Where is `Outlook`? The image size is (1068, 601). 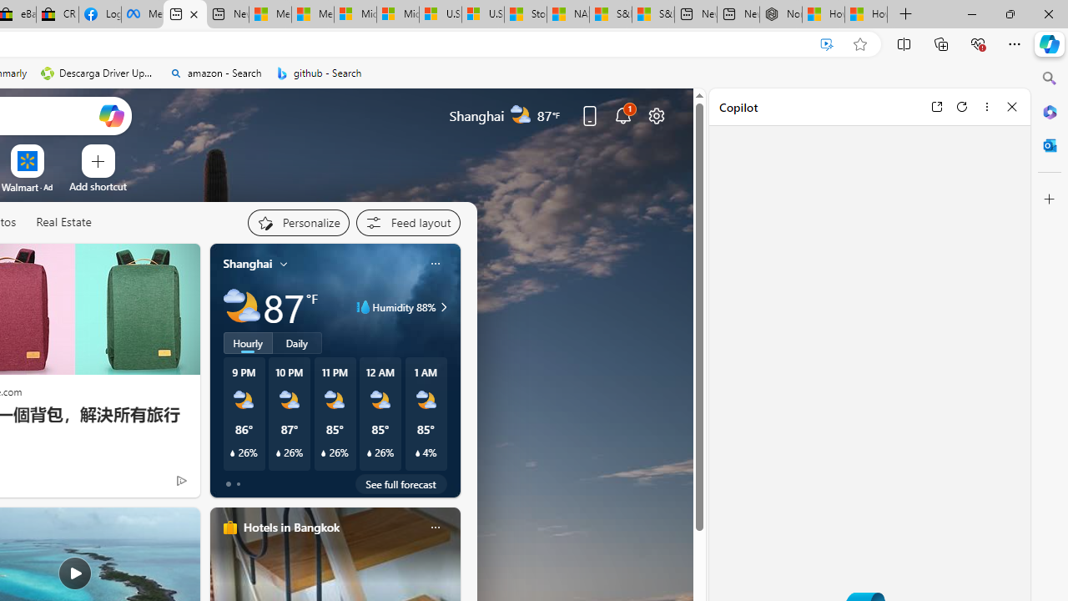
Outlook is located at coordinates (1050, 145).